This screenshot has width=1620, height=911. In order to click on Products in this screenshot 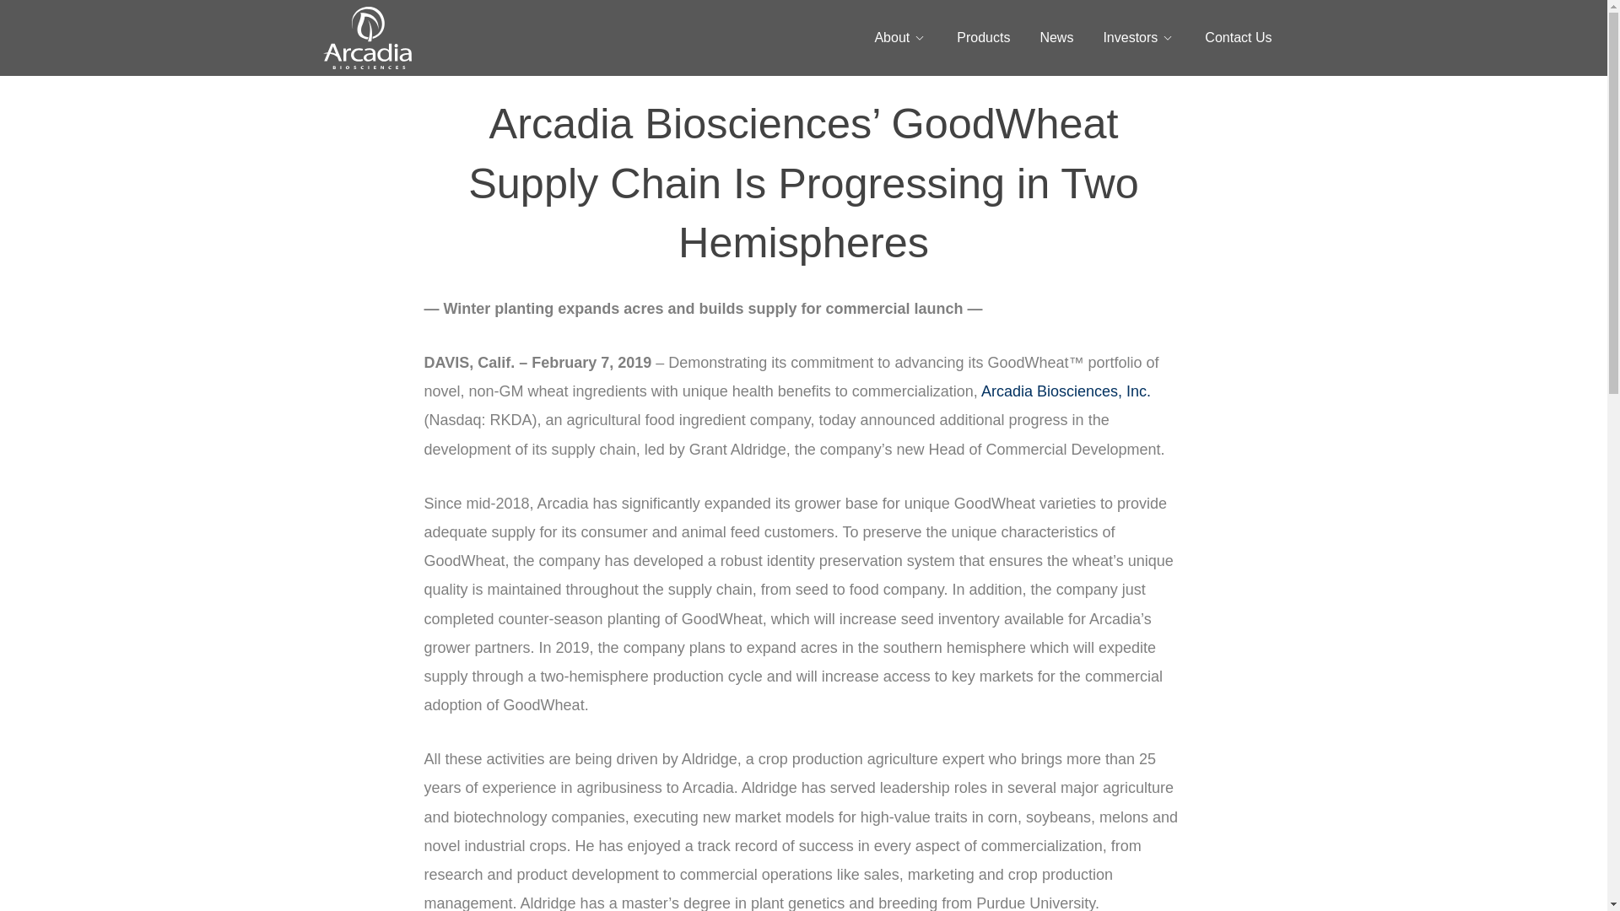, I will do `click(983, 37)`.